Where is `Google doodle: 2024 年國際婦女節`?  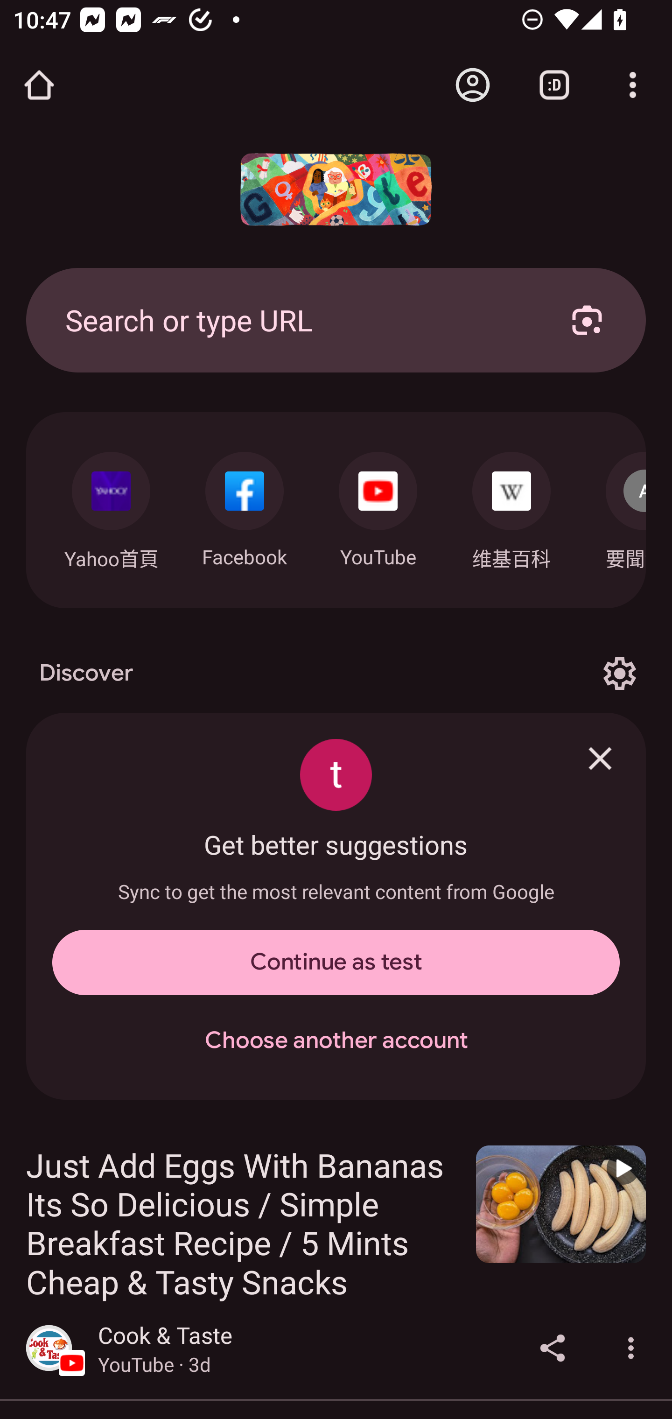 Google doodle: 2024 年國際婦女節 is located at coordinates (336, 190).